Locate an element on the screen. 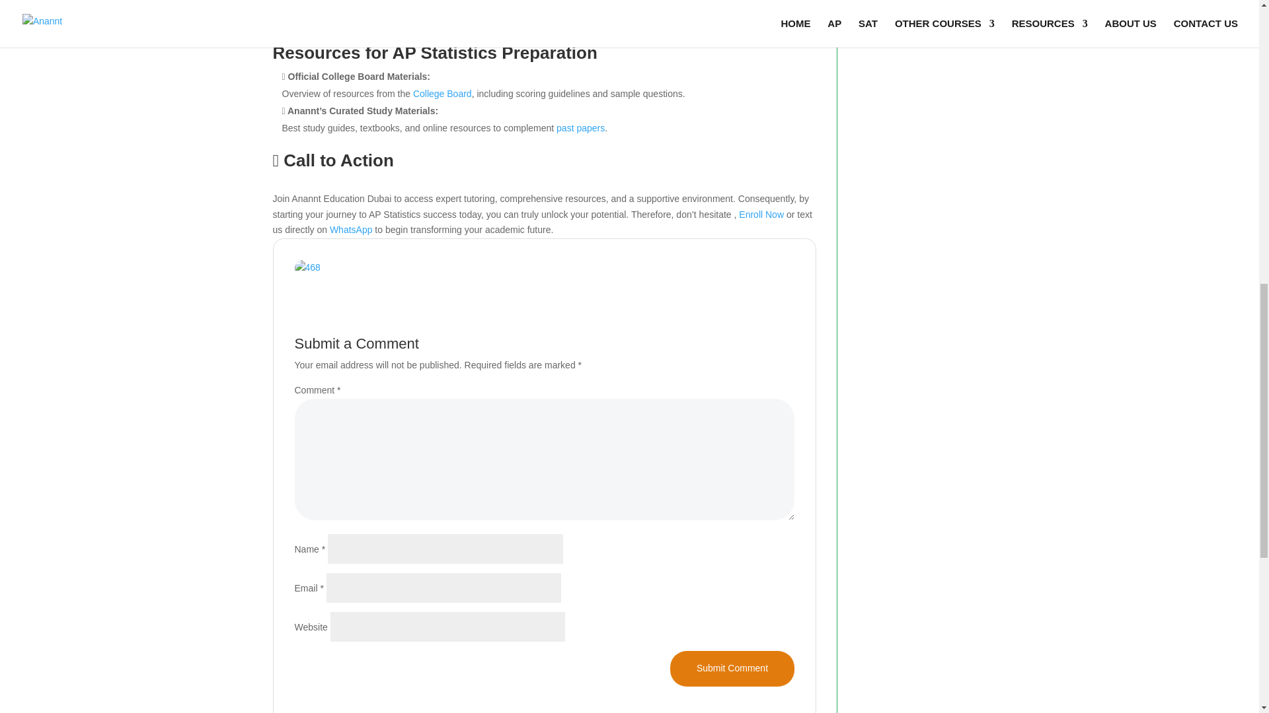  past papers is located at coordinates (580, 127).